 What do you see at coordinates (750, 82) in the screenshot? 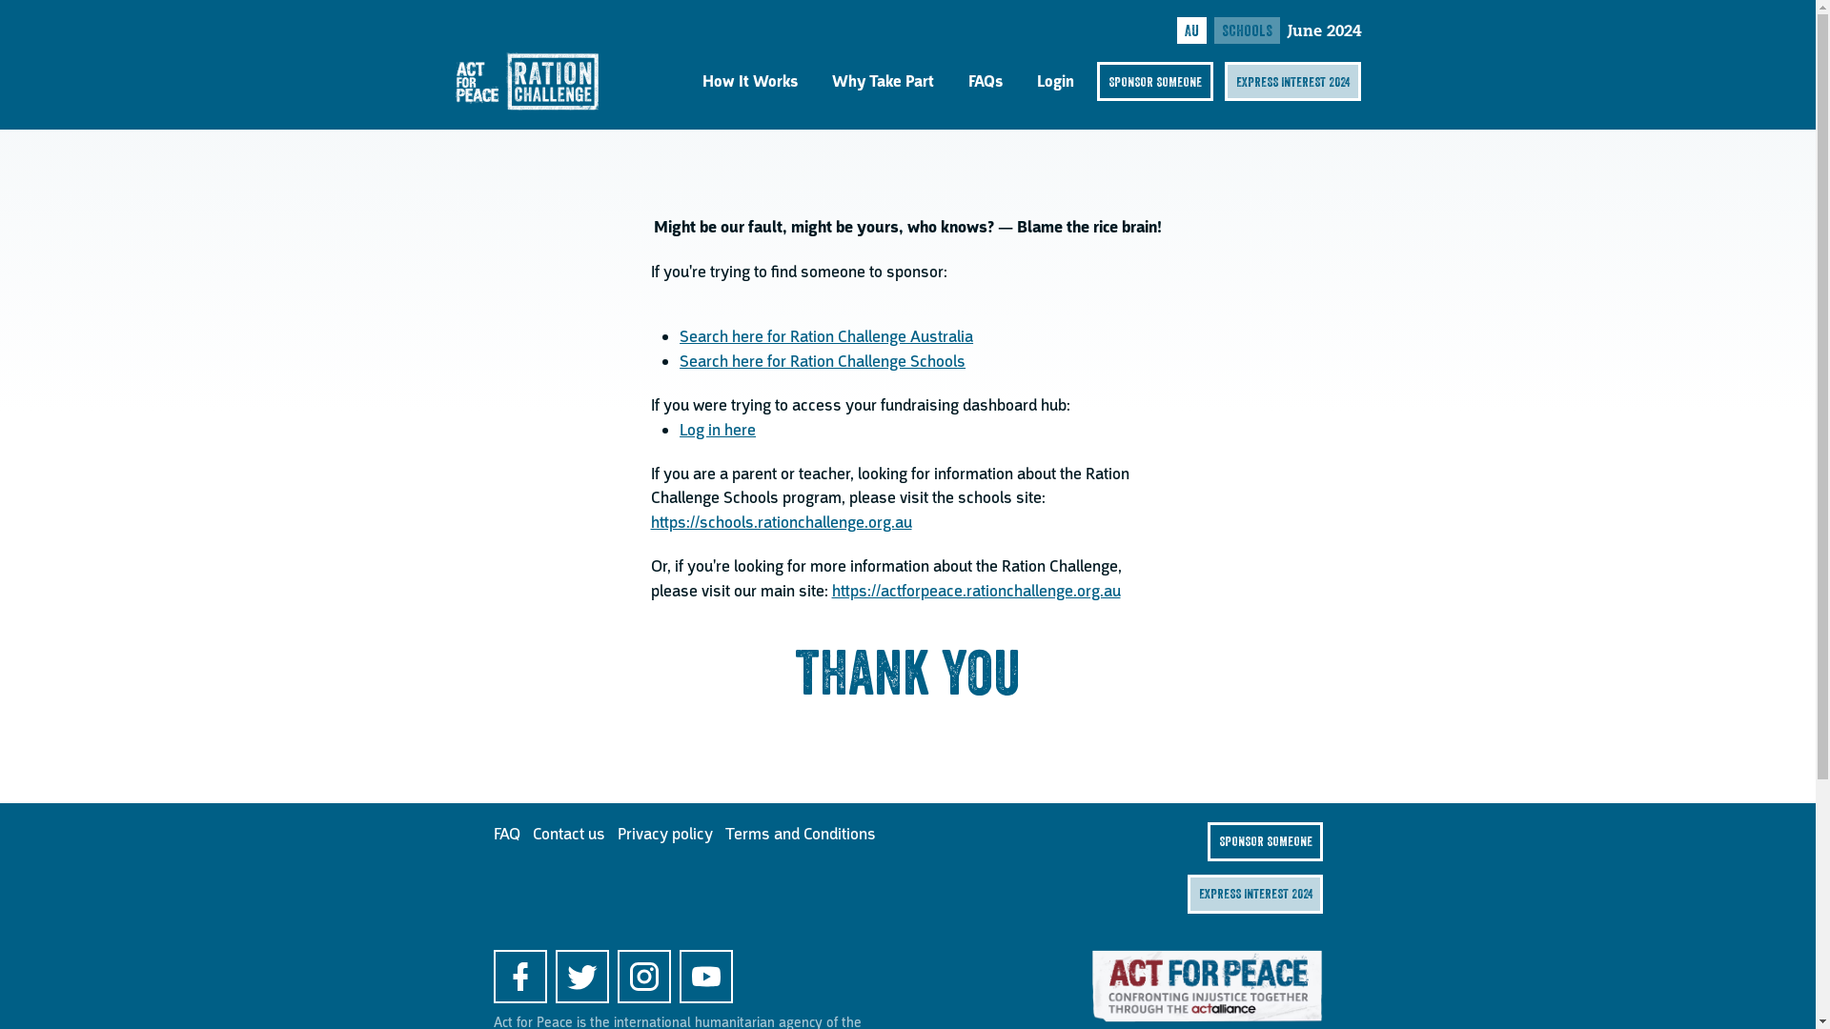
I see `How It Works` at bounding box center [750, 82].